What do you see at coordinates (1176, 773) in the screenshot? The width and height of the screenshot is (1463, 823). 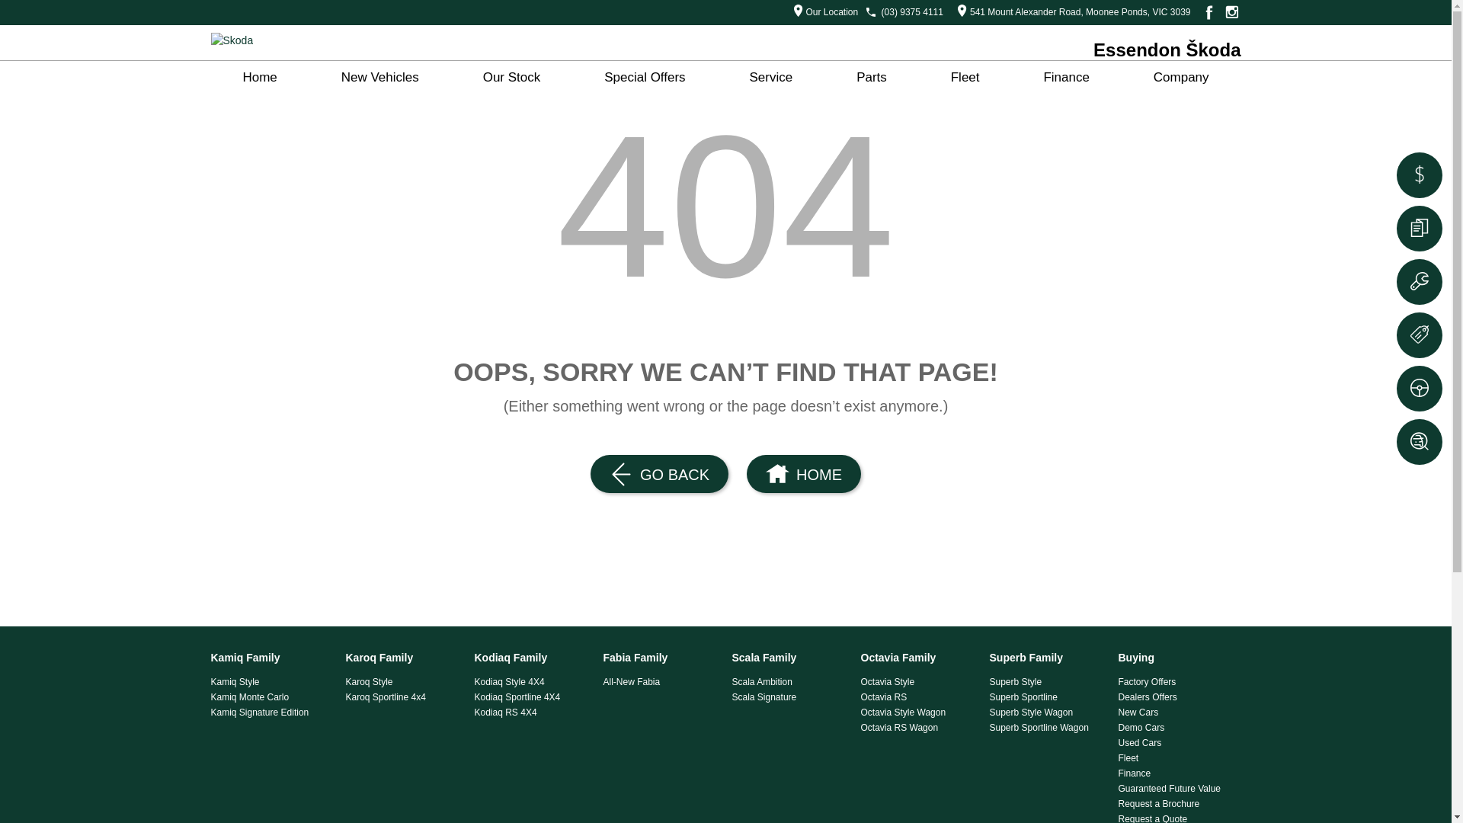 I see `Finance` at bounding box center [1176, 773].